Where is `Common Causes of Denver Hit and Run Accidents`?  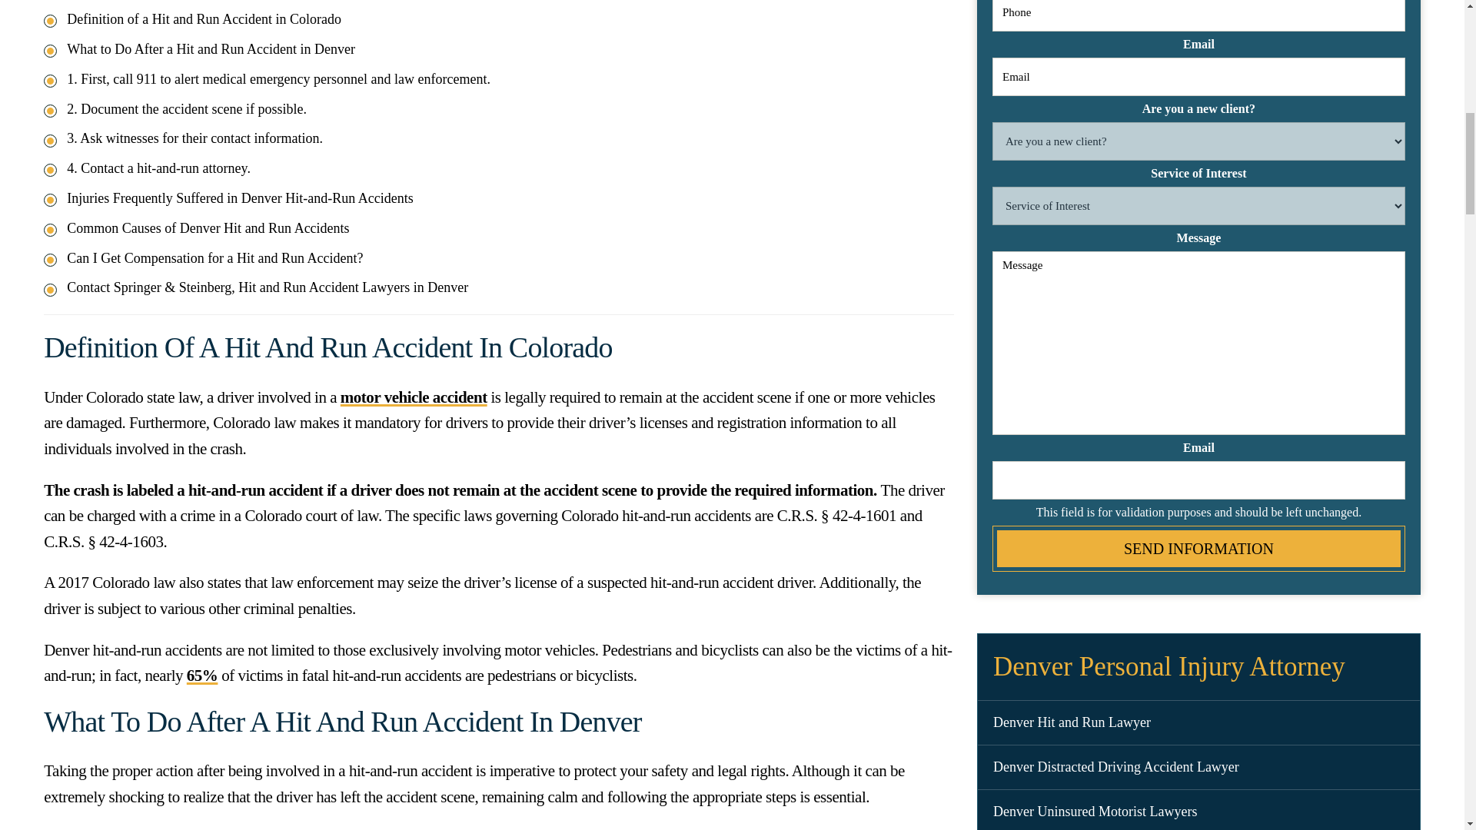
Common Causes of Denver Hit and Run Accidents is located at coordinates (208, 227).